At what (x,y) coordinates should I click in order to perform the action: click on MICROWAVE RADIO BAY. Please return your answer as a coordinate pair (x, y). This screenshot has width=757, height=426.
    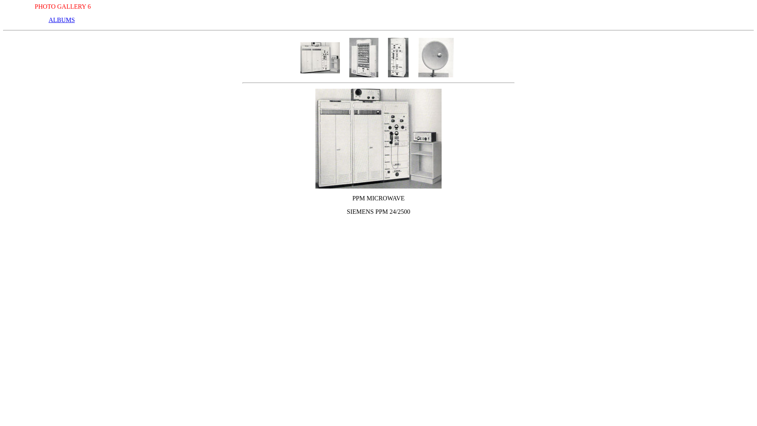
    Looking at the image, I should click on (398, 58).